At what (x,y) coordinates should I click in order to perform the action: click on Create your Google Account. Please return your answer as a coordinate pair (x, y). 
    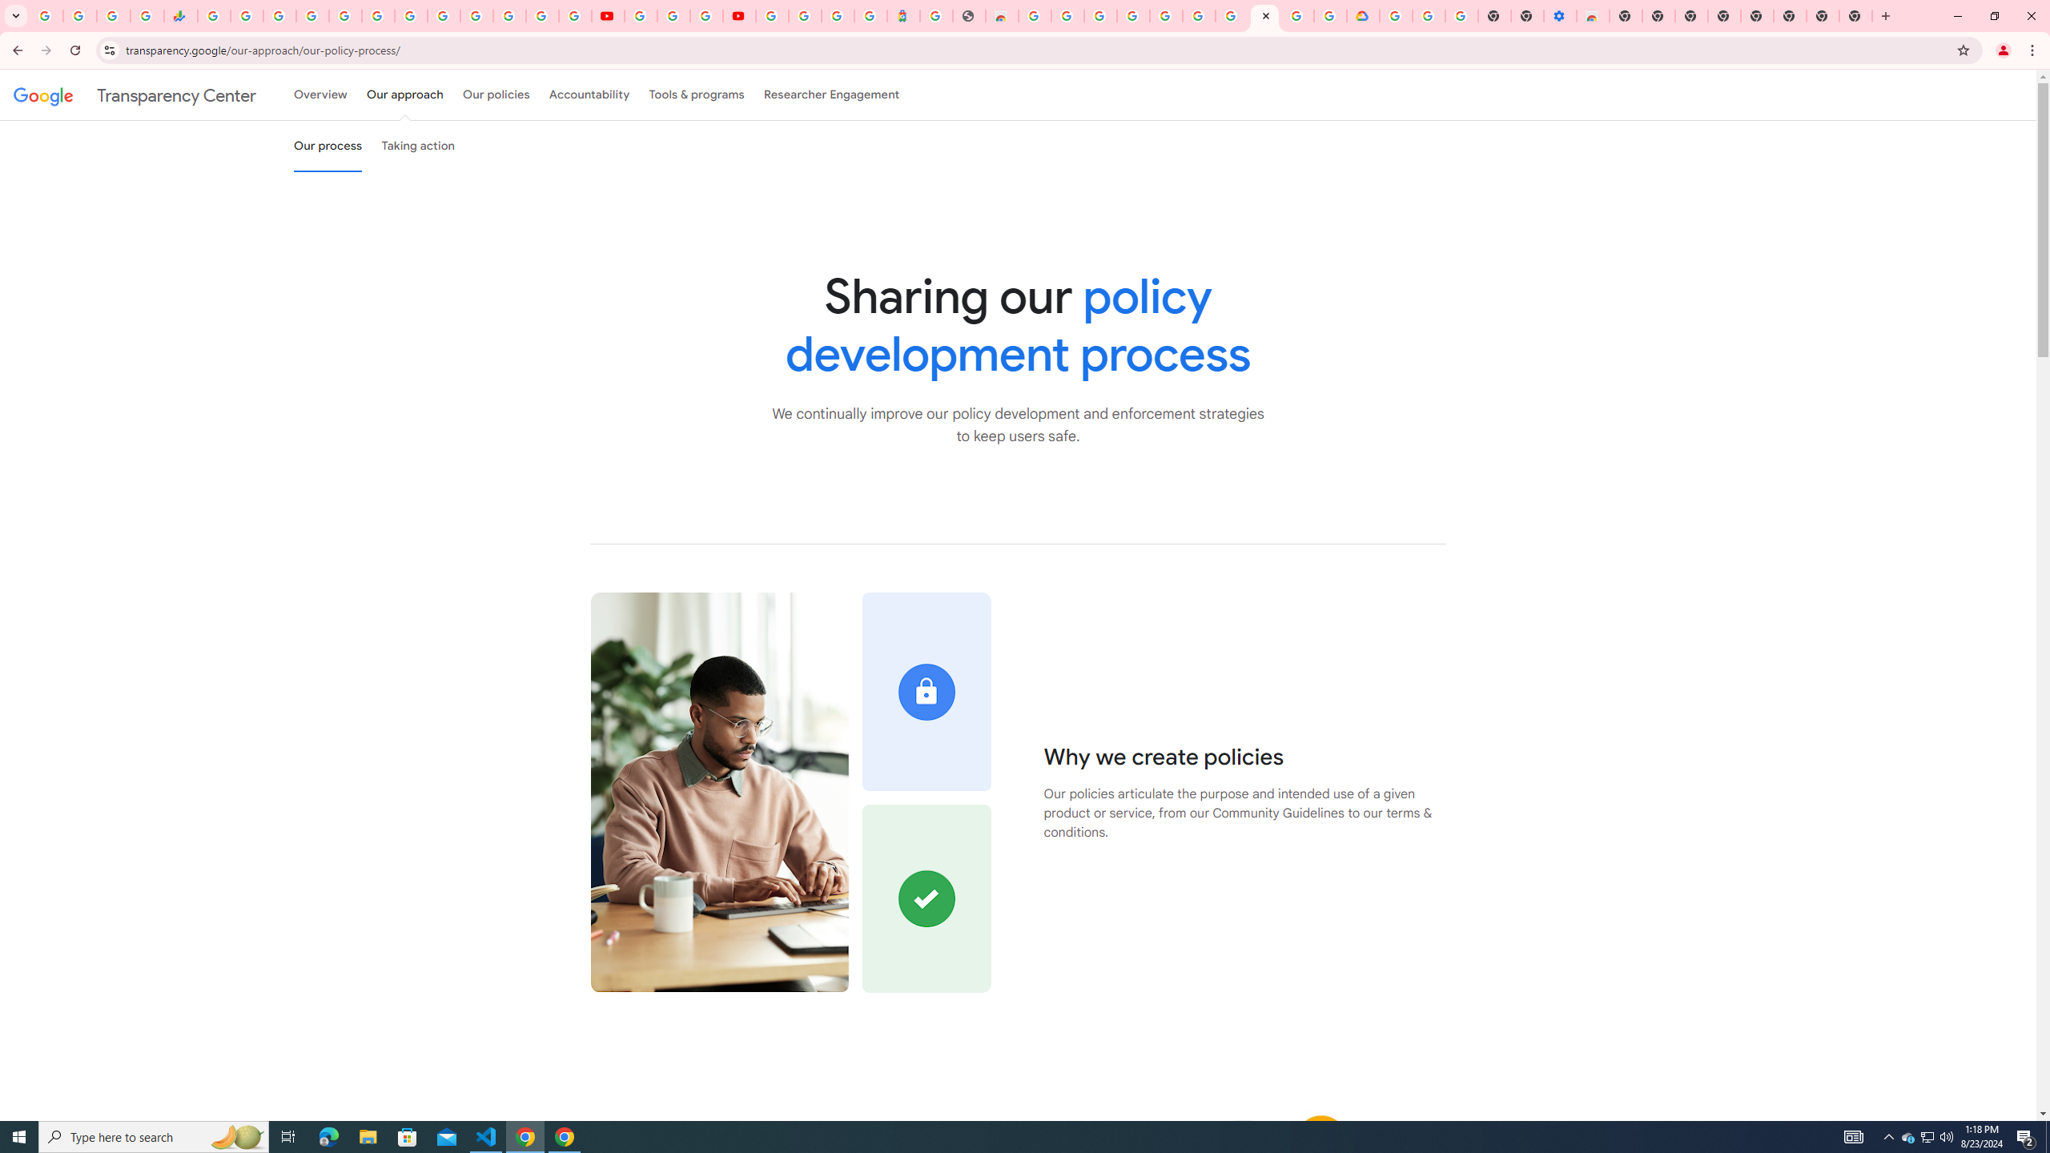
    Looking at the image, I should click on (706, 16).